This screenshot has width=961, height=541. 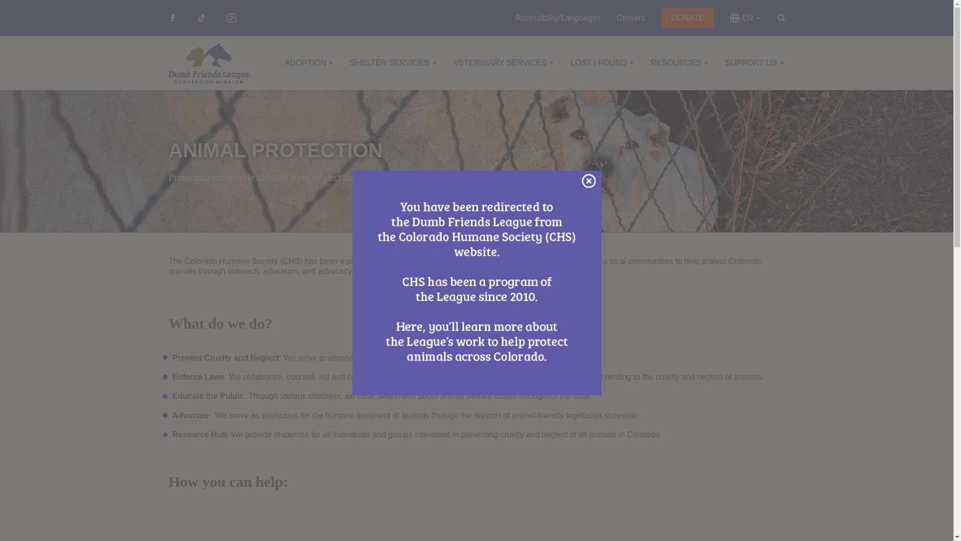 I want to click on DONATE, so click(x=687, y=18).